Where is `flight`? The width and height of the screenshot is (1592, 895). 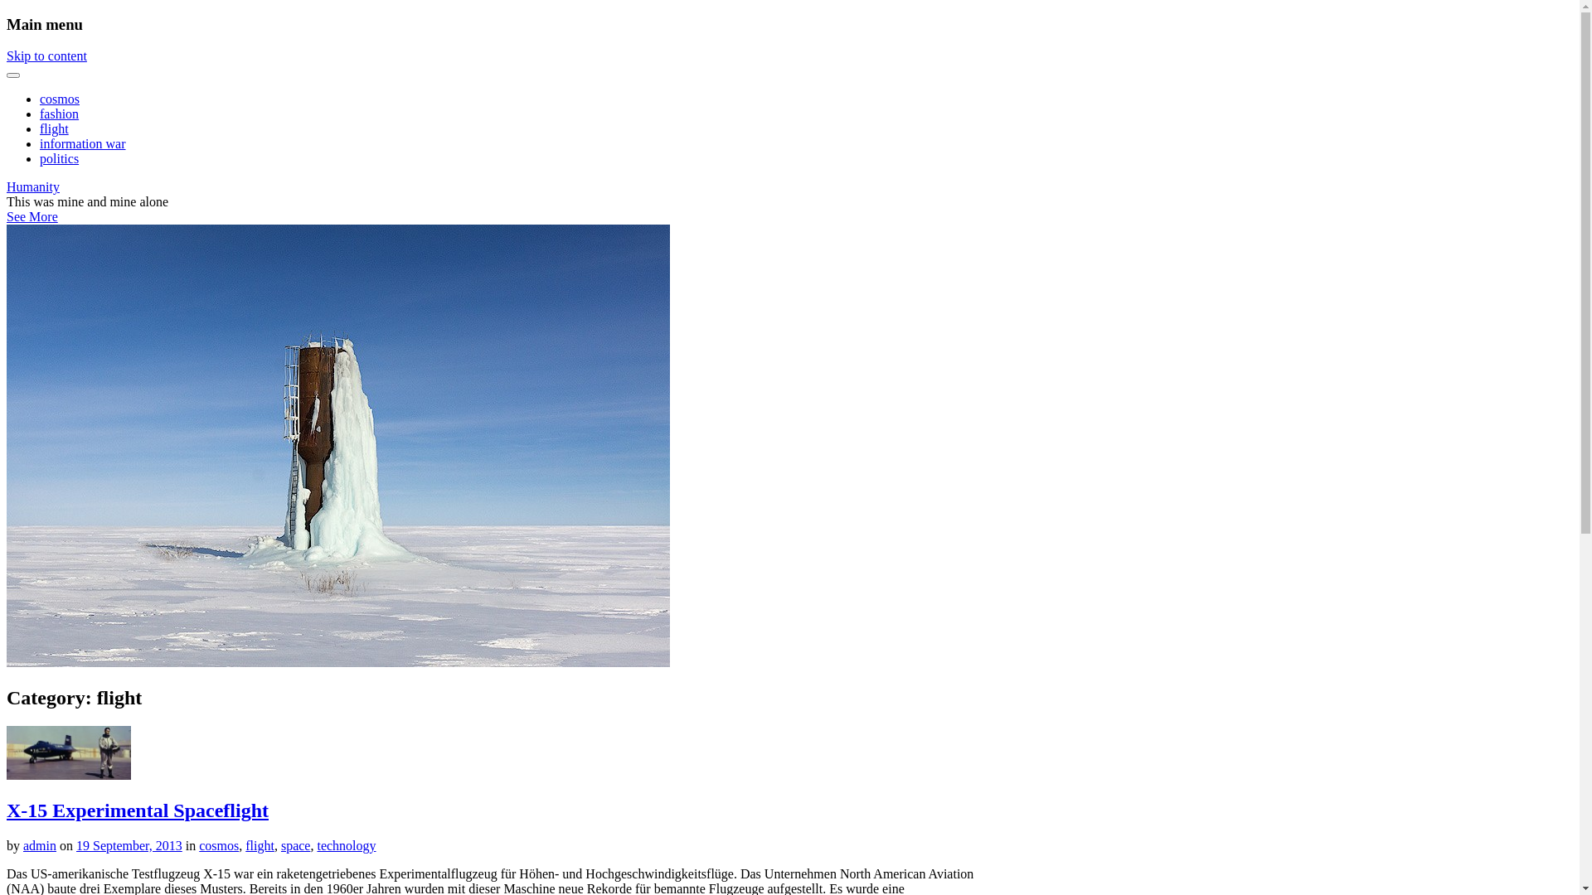 flight is located at coordinates (260, 845).